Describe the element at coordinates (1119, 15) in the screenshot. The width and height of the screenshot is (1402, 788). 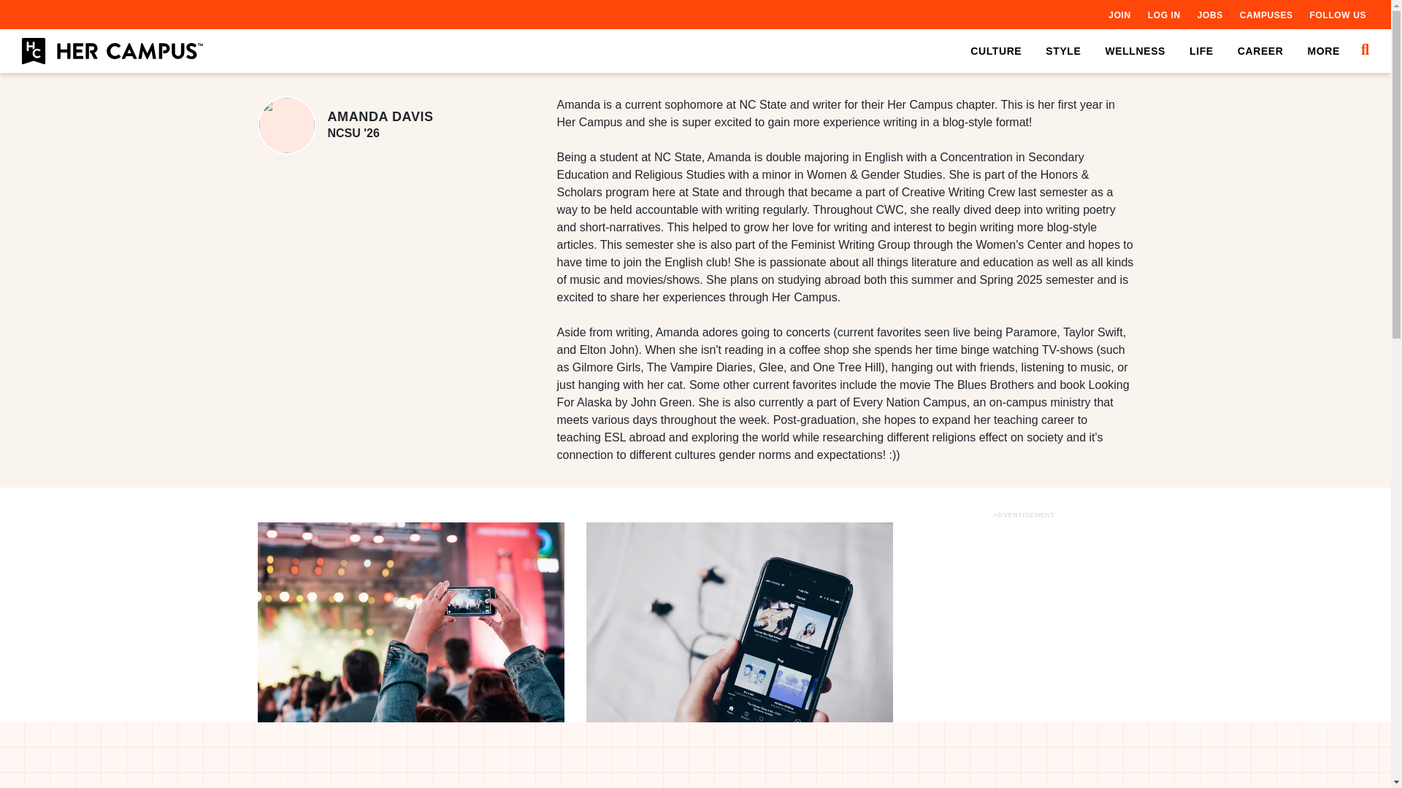
I see `JOIN` at that location.